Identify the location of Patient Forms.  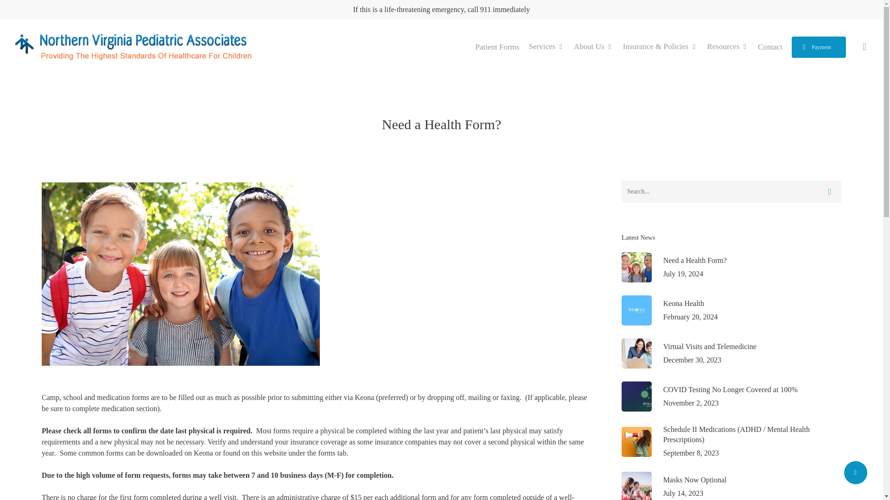
(731, 310).